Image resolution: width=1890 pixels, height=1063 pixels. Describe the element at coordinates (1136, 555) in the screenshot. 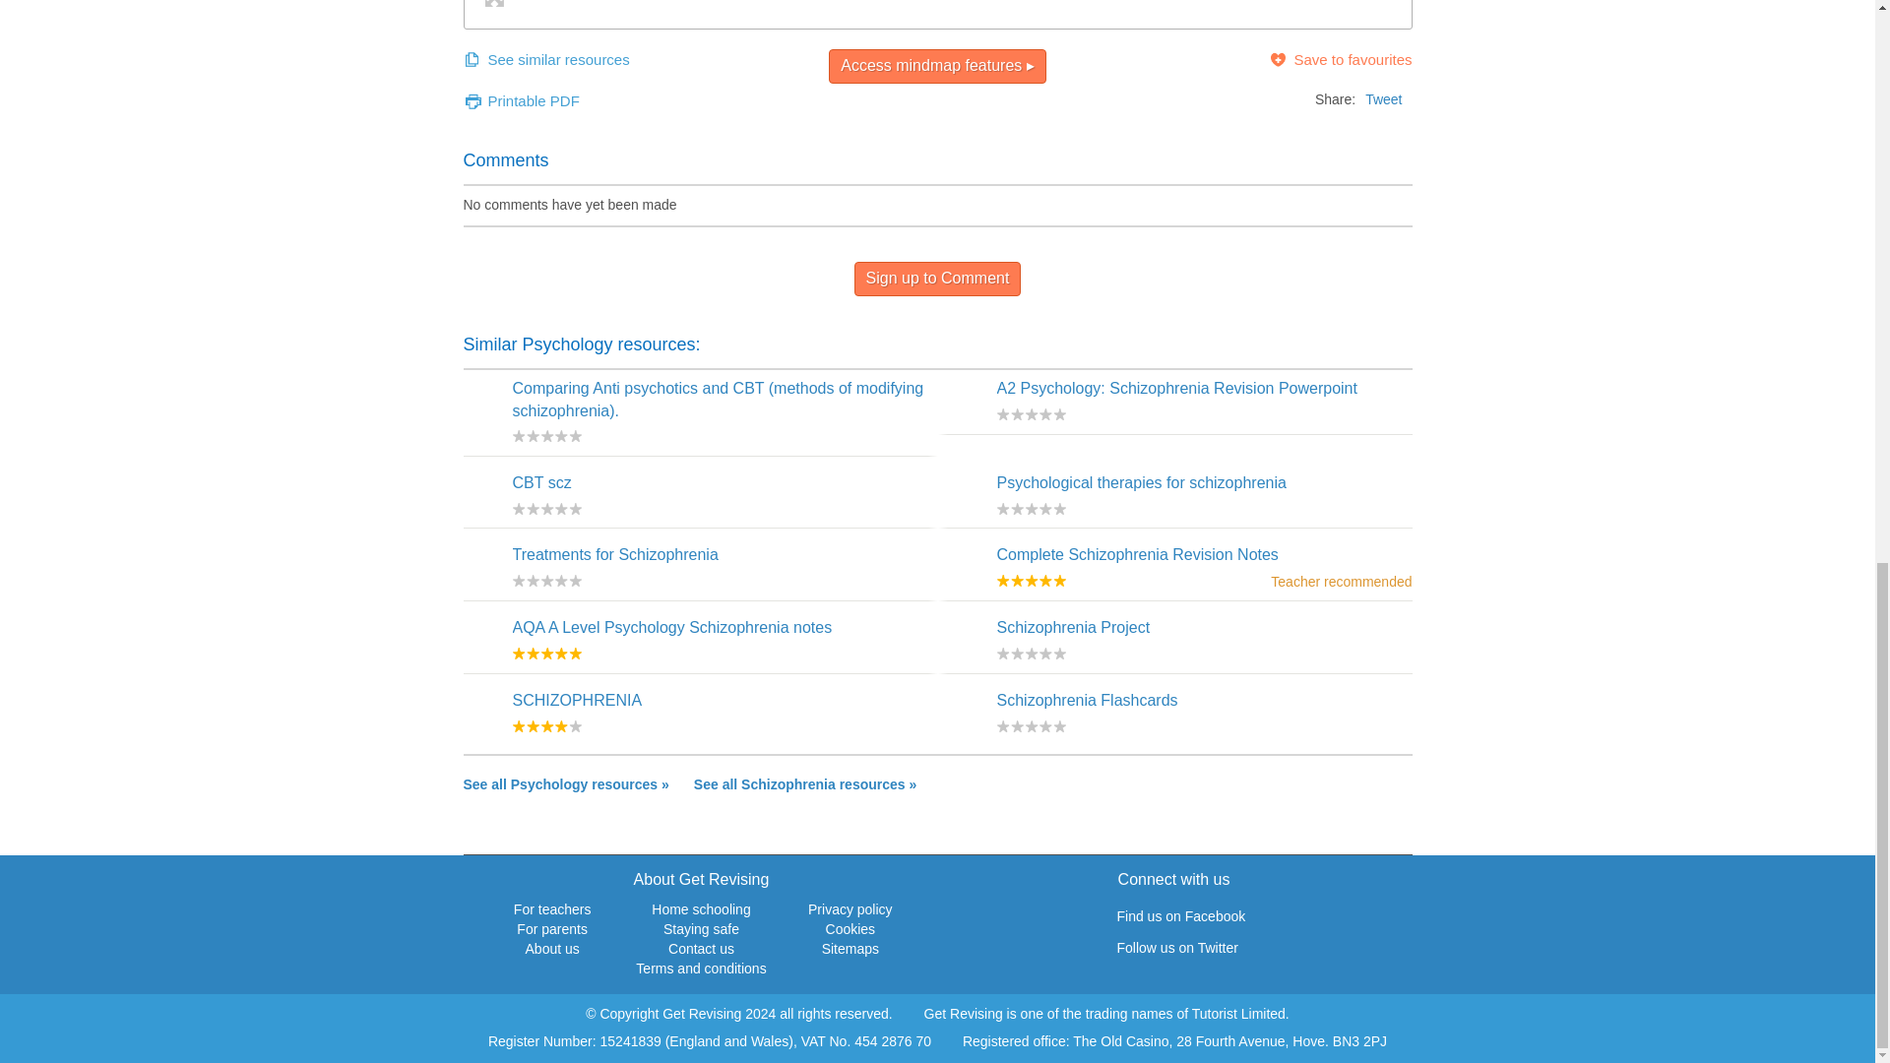

I see `Complete Schizophrenia Revision Notes` at that location.